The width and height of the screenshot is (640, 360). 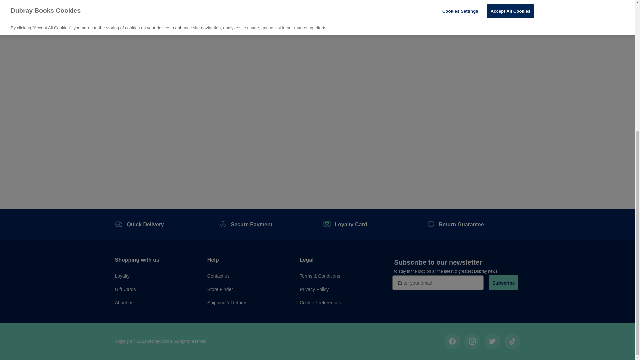 What do you see at coordinates (320, 302) in the screenshot?
I see `Cookie Preferences` at bounding box center [320, 302].